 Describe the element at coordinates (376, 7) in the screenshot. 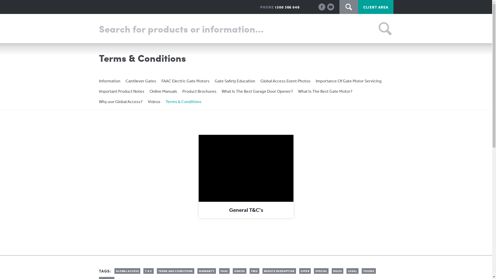

I see `CLIENT AREA` at that location.